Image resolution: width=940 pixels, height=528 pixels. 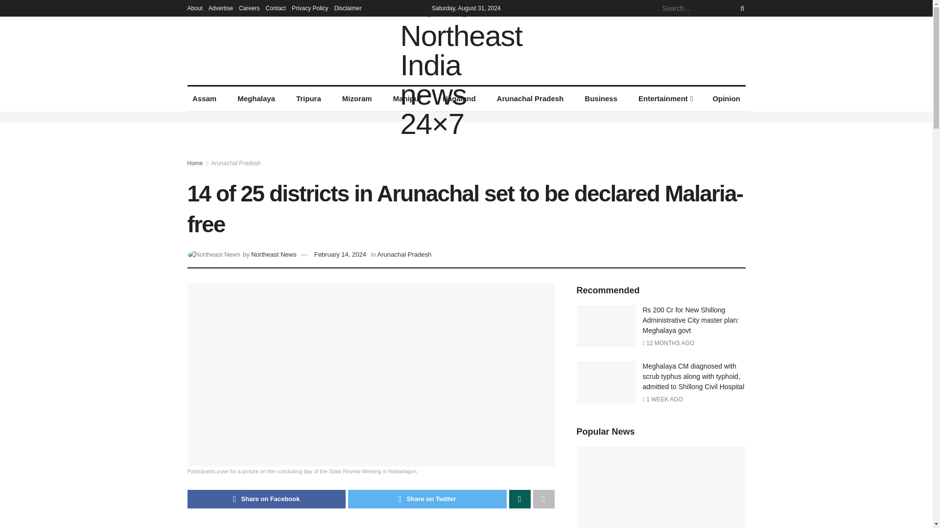 What do you see at coordinates (356, 99) in the screenshot?
I see `Mizoram` at bounding box center [356, 99].